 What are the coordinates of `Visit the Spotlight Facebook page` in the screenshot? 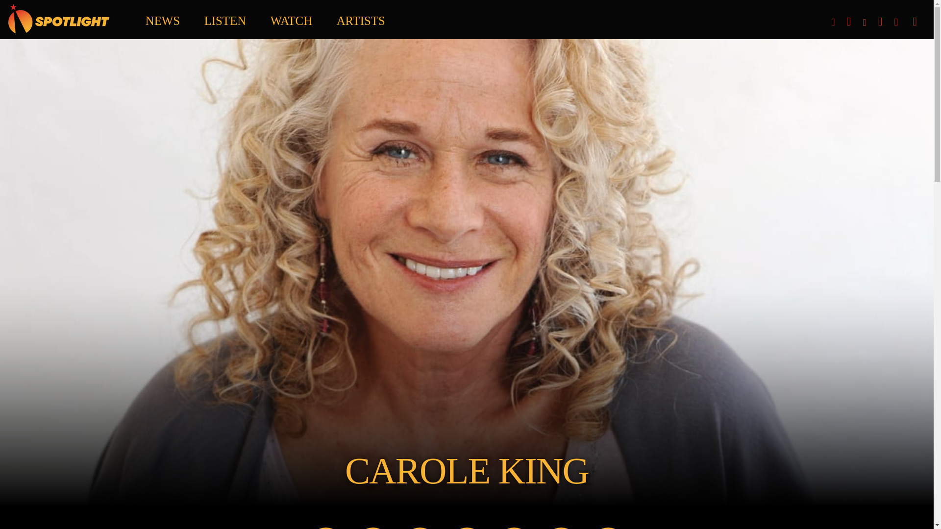 It's located at (864, 22).